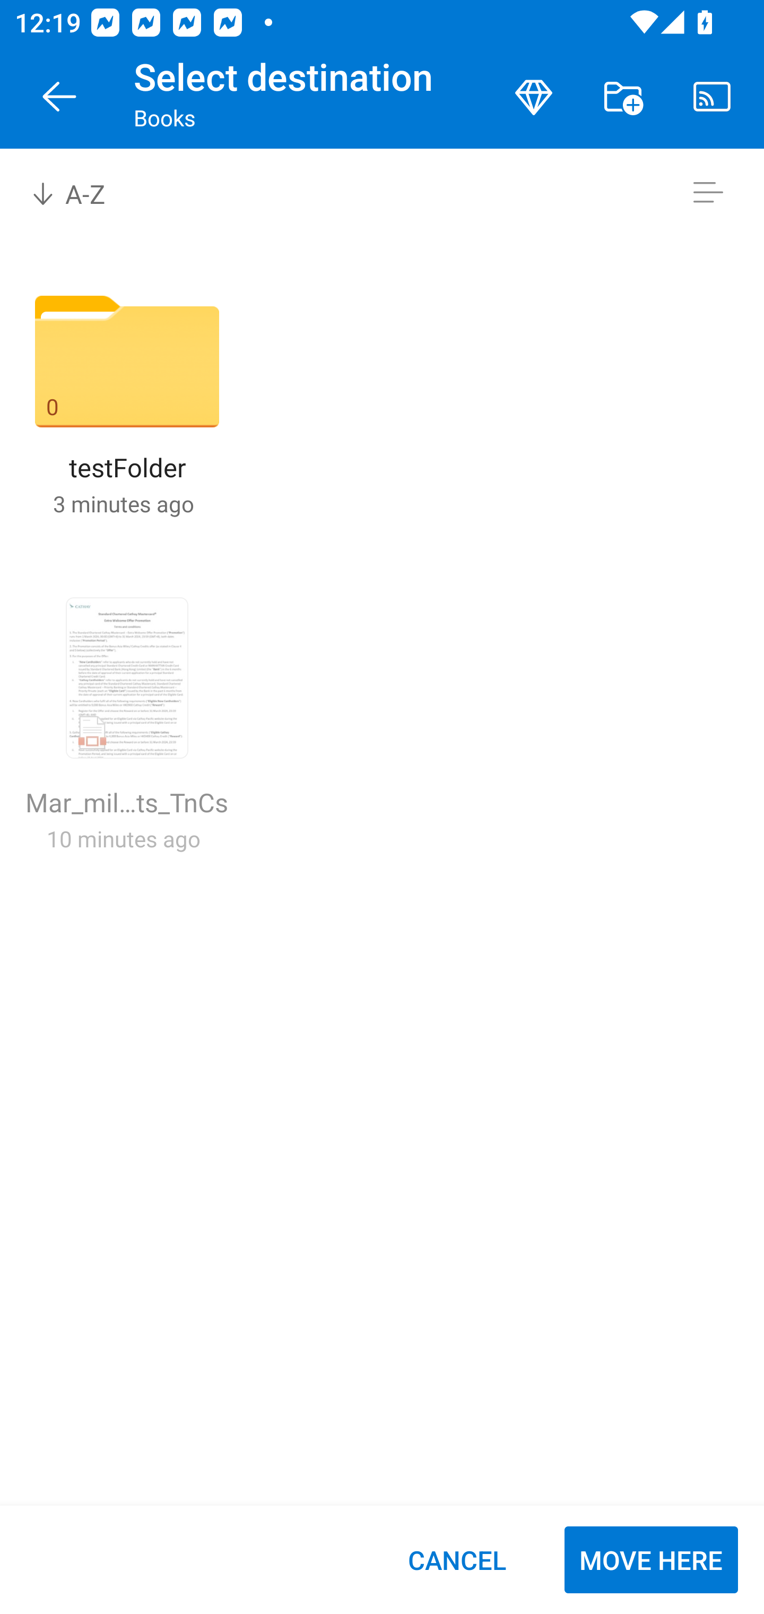 The image size is (764, 1614). What do you see at coordinates (123, 503) in the screenshot?
I see `3 minutes ago` at bounding box center [123, 503].